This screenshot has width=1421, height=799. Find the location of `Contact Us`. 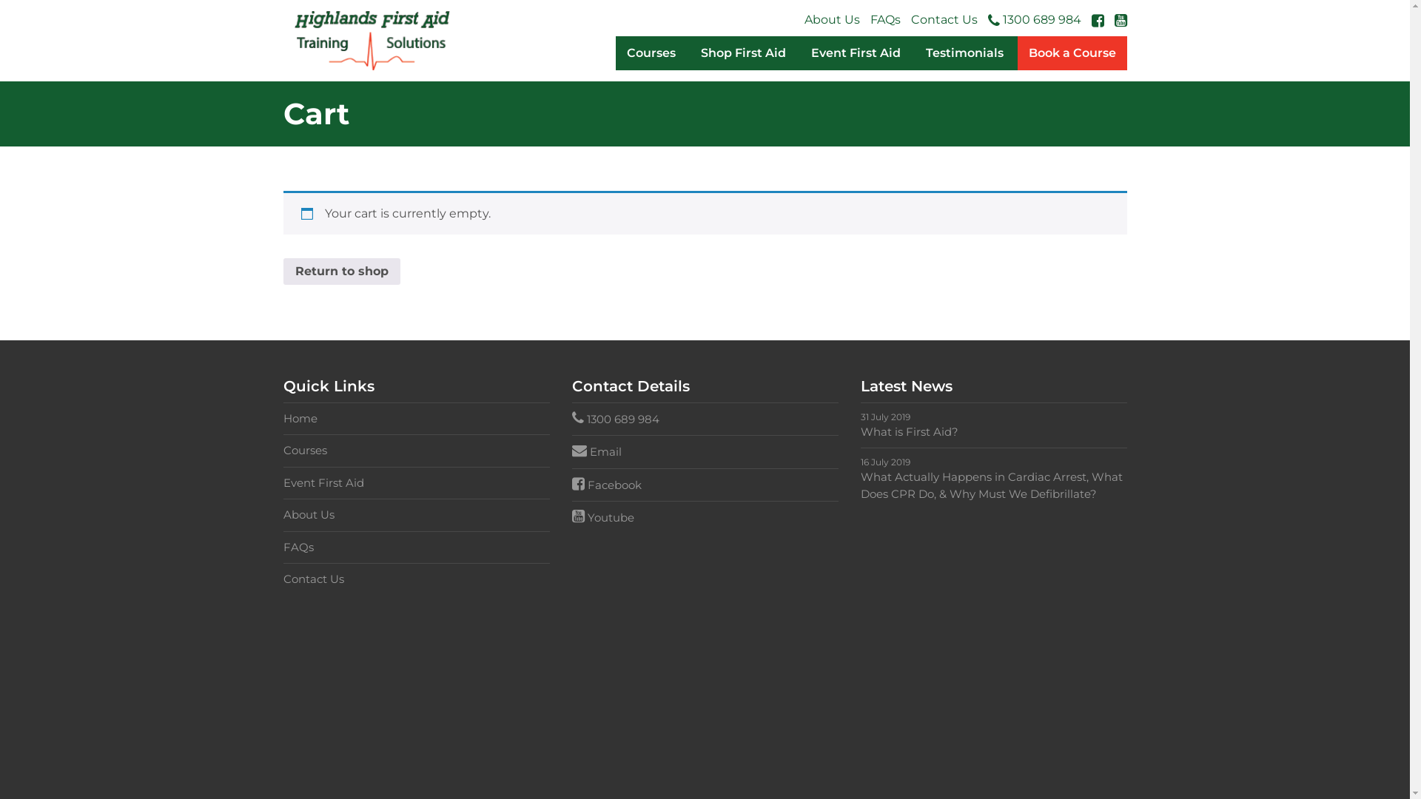

Contact Us is located at coordinates (944, 19).